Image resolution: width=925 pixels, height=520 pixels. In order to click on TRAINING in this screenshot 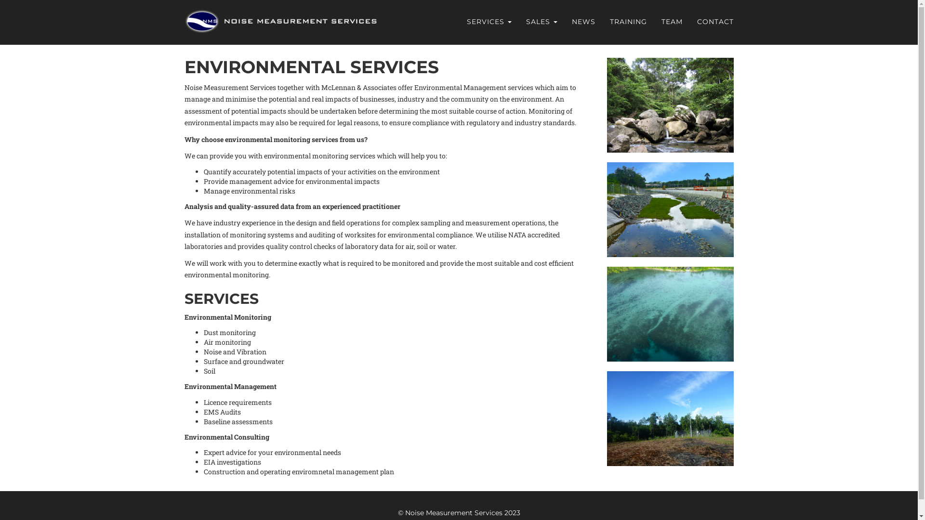, I will do `click(628, 22)`.